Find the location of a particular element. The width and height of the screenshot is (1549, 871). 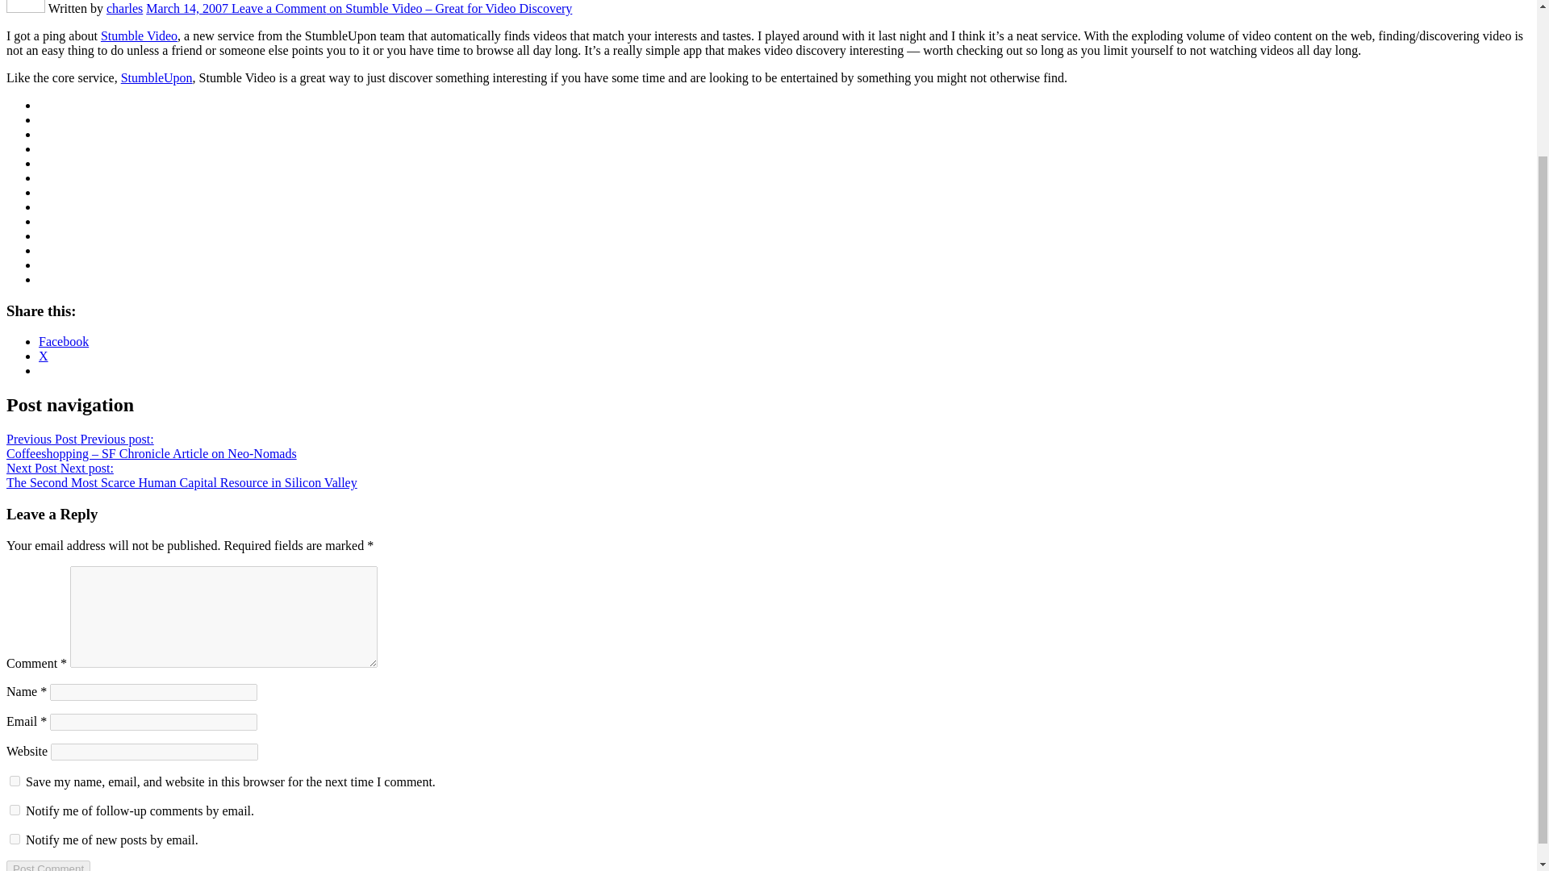

March 14, 2007 is located at coordinates (188, 8).